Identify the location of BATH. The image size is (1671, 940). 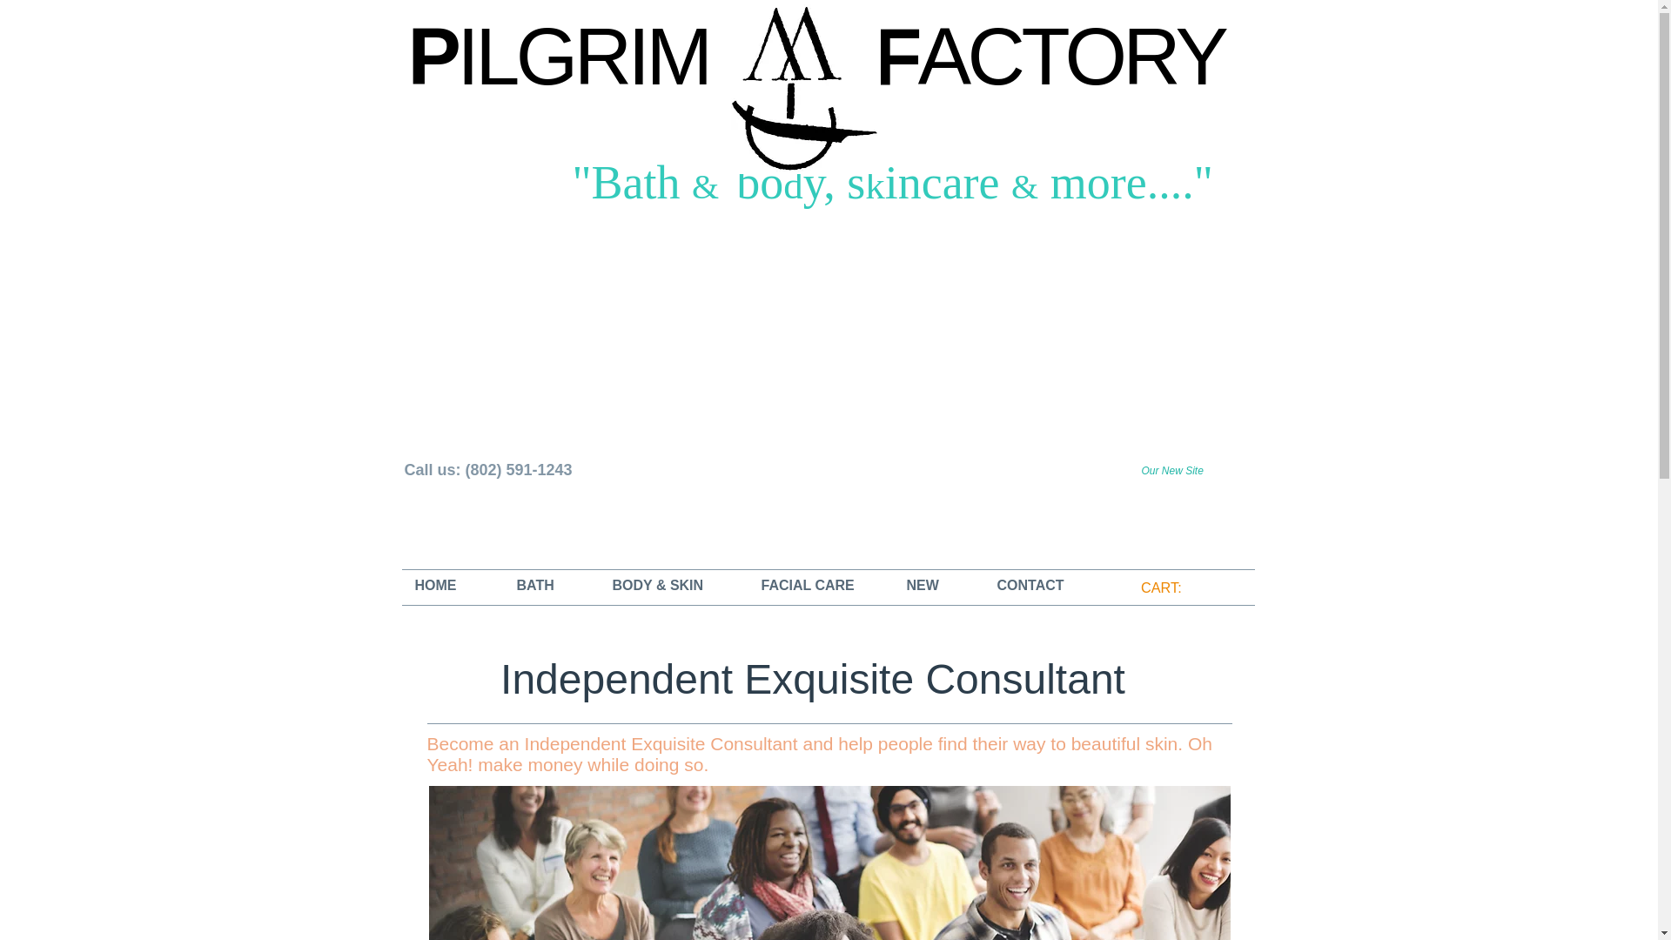
(554, 585).